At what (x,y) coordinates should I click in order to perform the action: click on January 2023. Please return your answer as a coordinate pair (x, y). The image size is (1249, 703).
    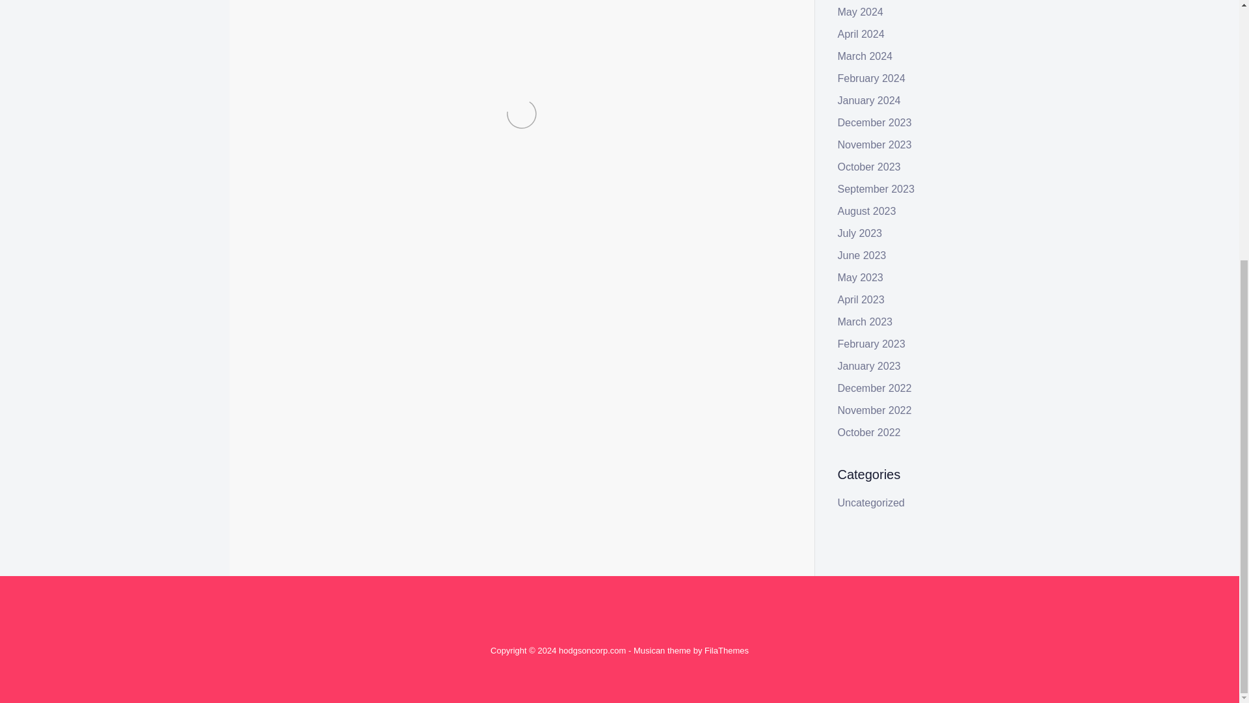
    Looking at the image, I should click on (869, 366).